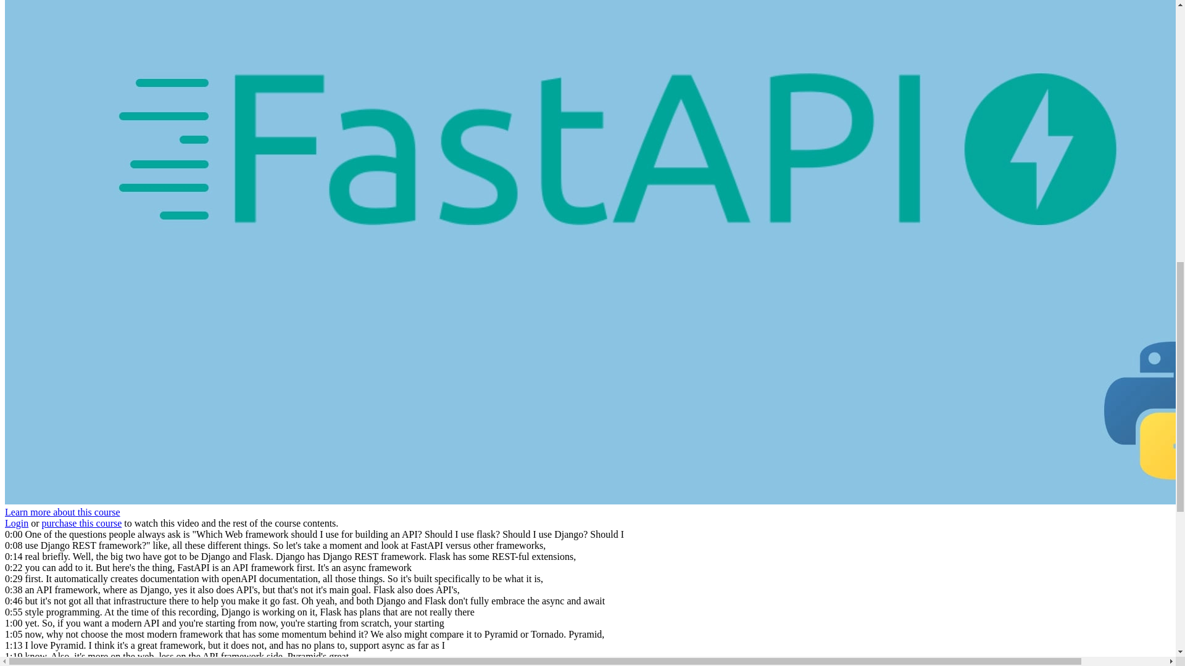 The height and width of the screenshot is (666, 1185). Describe the element at coordinates (81, 523) in the screenshot. I see `purchase this course` at that location.